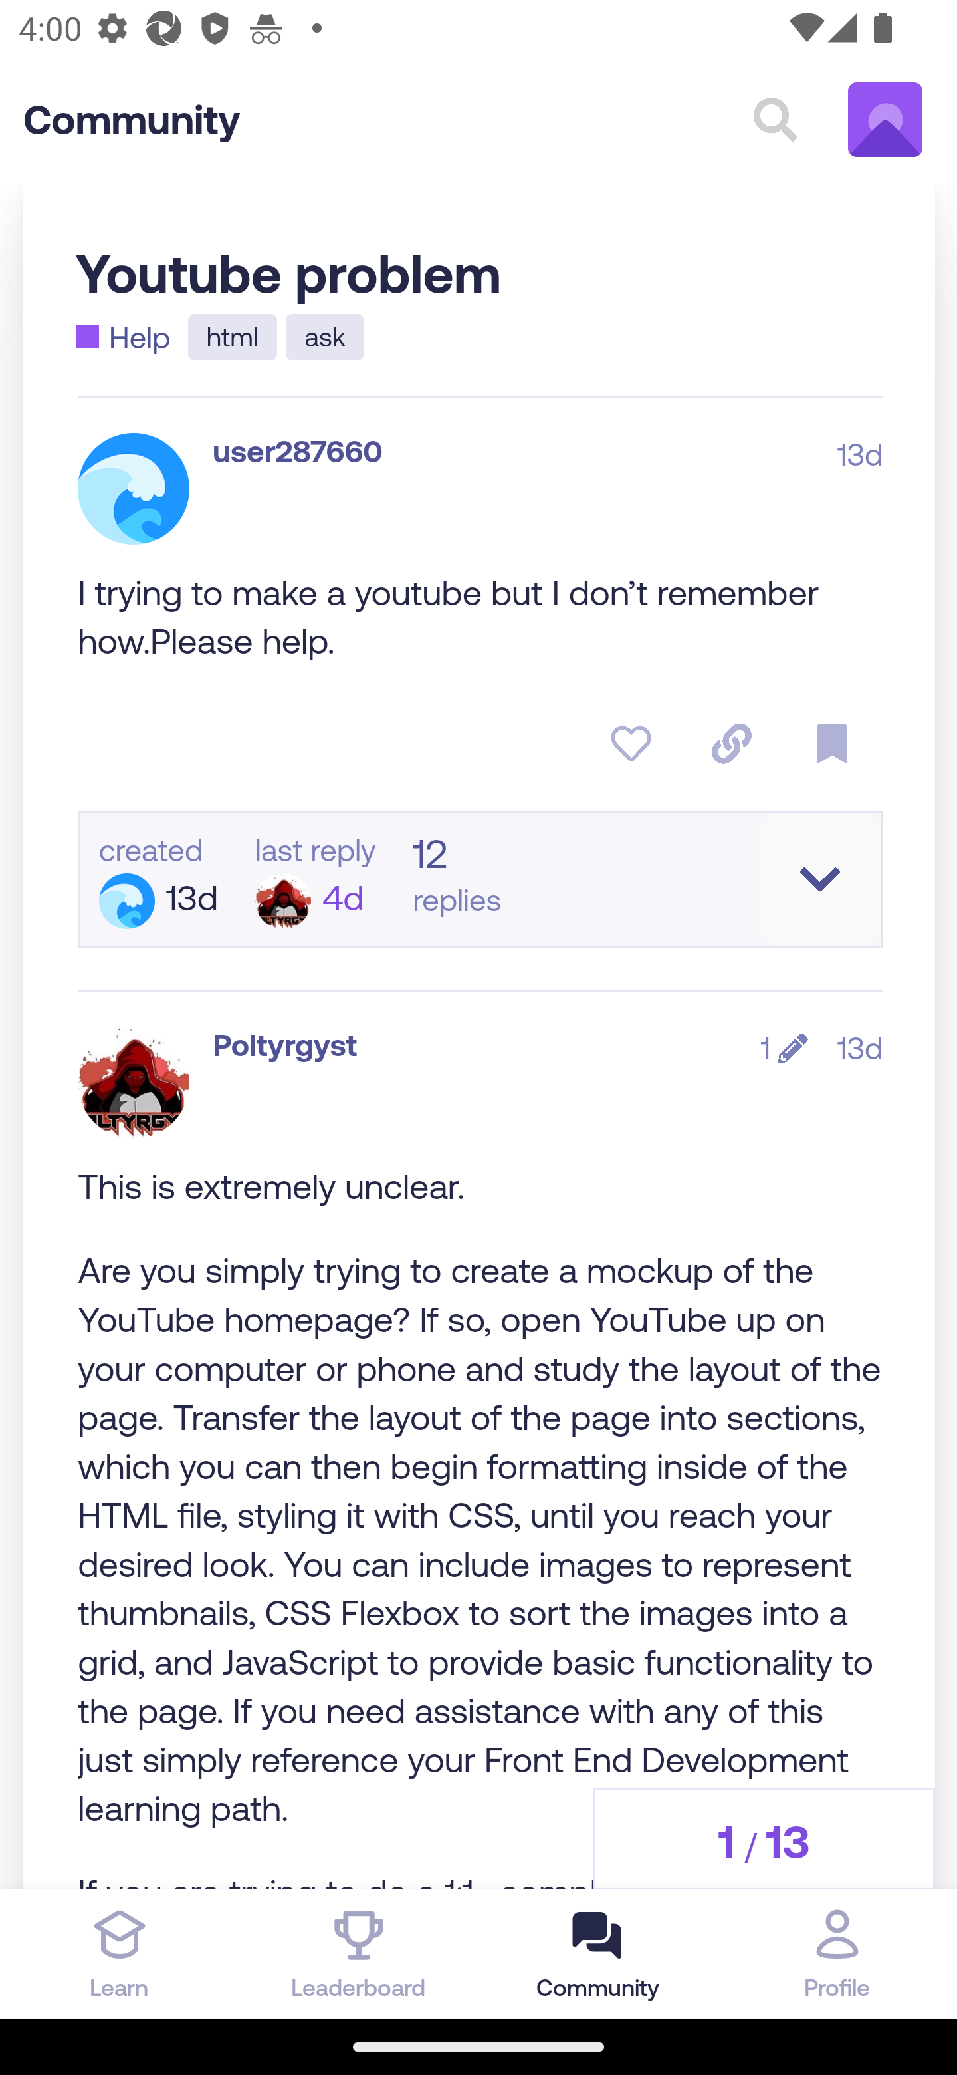 The width and height of the screenshot is (957, 2075). Describe the element at coordinates (233, 337) in the screenshot. I see `html` at that location.